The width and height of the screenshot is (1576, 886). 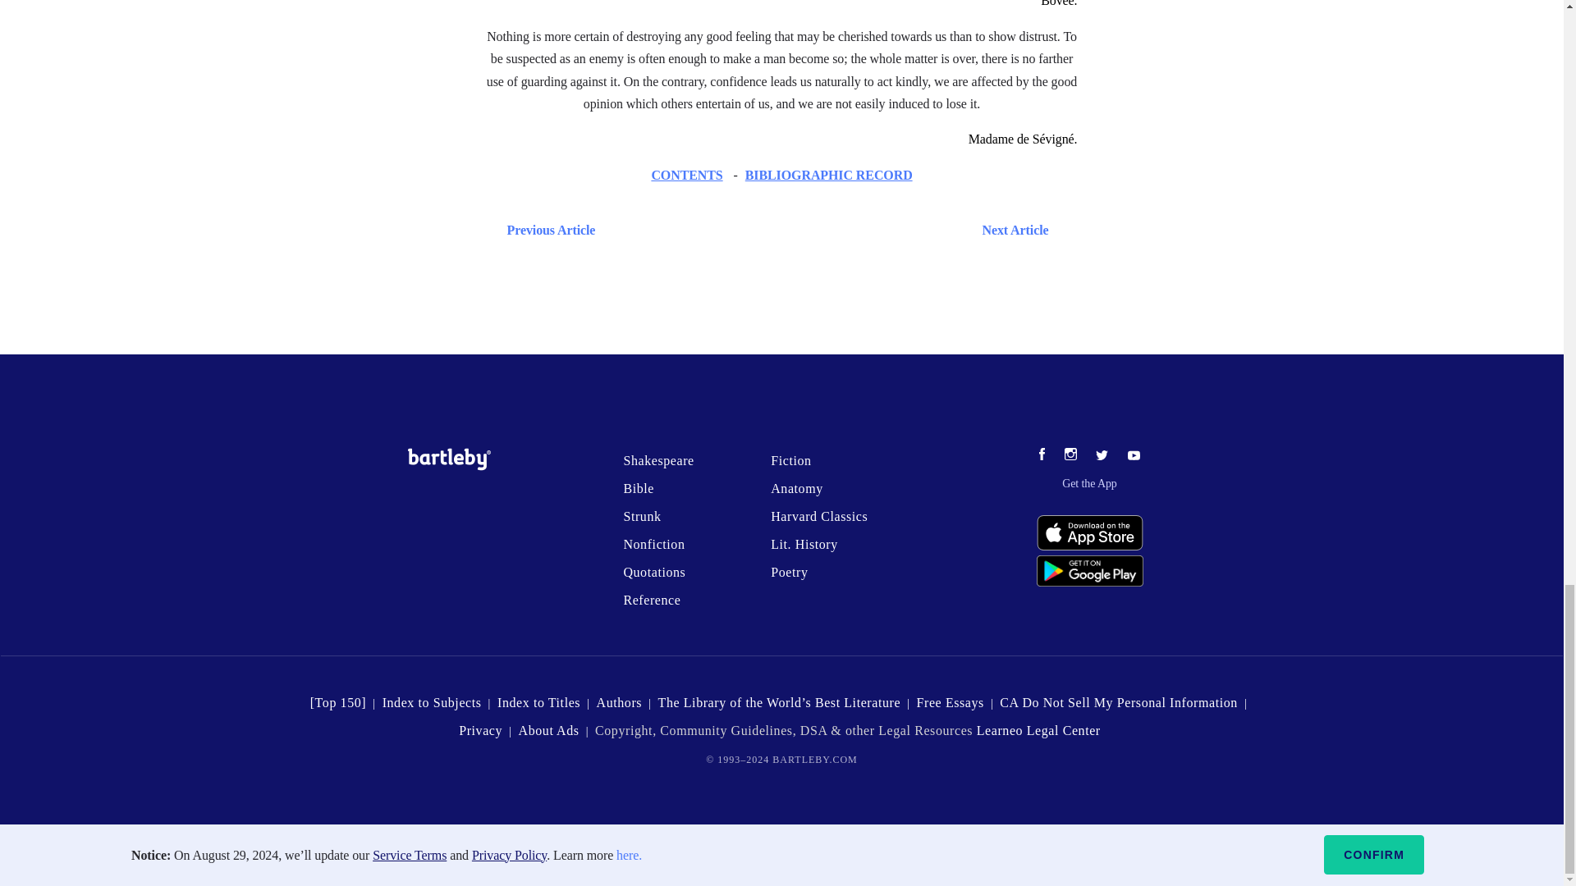 What do you see at coordinates (788, 573) in the screenshot?
I see `Poetry` at bounding box center [788, 573].